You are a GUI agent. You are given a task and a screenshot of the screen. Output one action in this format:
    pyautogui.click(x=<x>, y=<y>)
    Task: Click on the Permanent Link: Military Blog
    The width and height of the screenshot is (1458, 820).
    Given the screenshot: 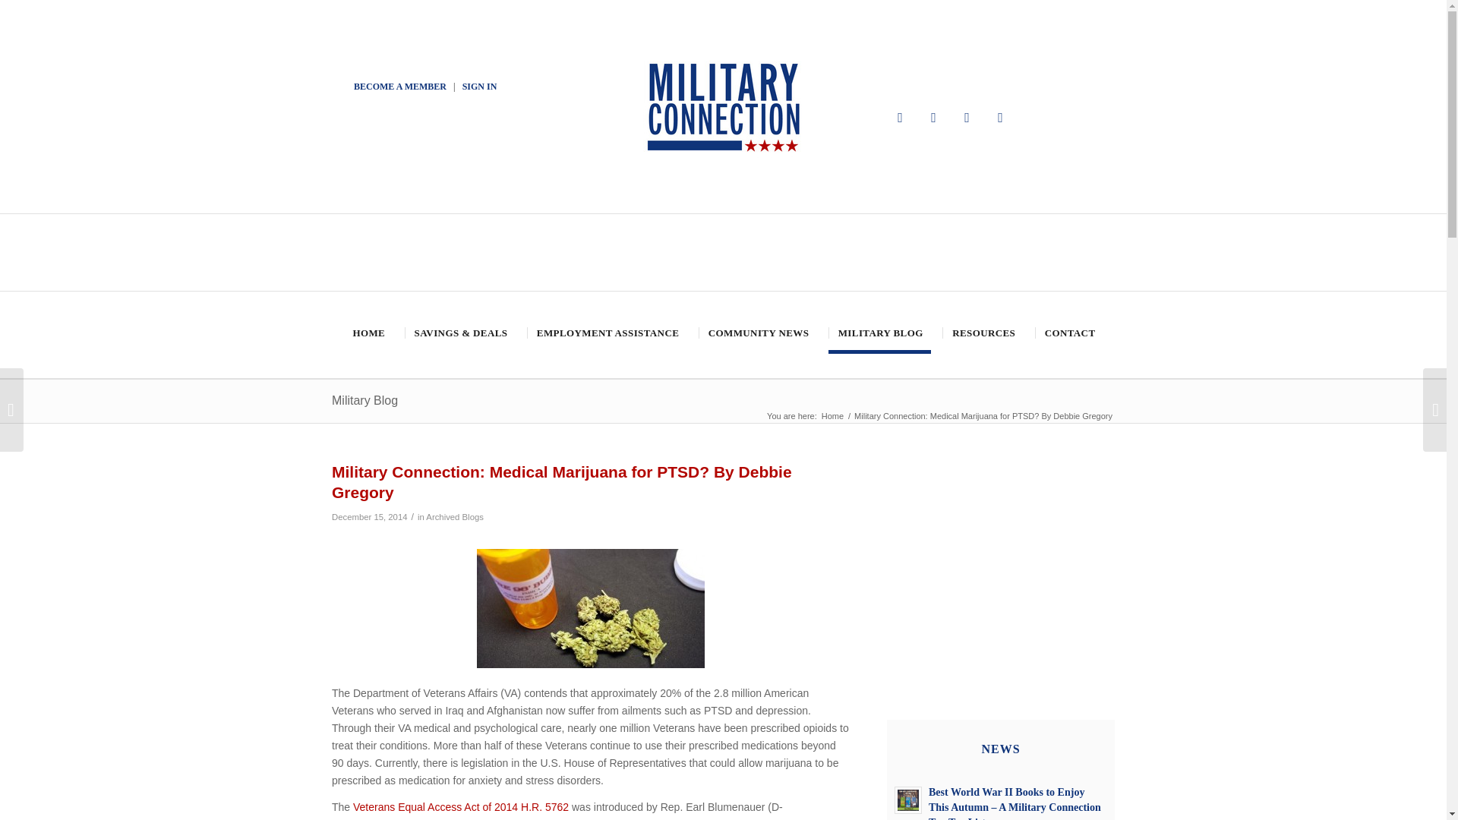 What is the action you would take?
    pyautogui.click(x=364, y=400)
    